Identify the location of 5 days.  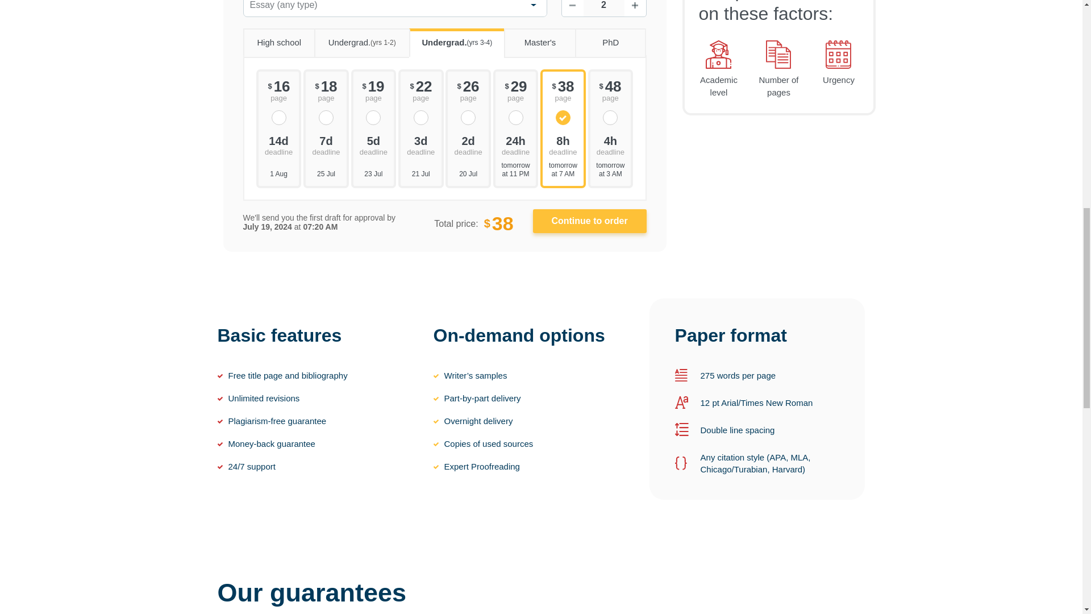
(374, 144).